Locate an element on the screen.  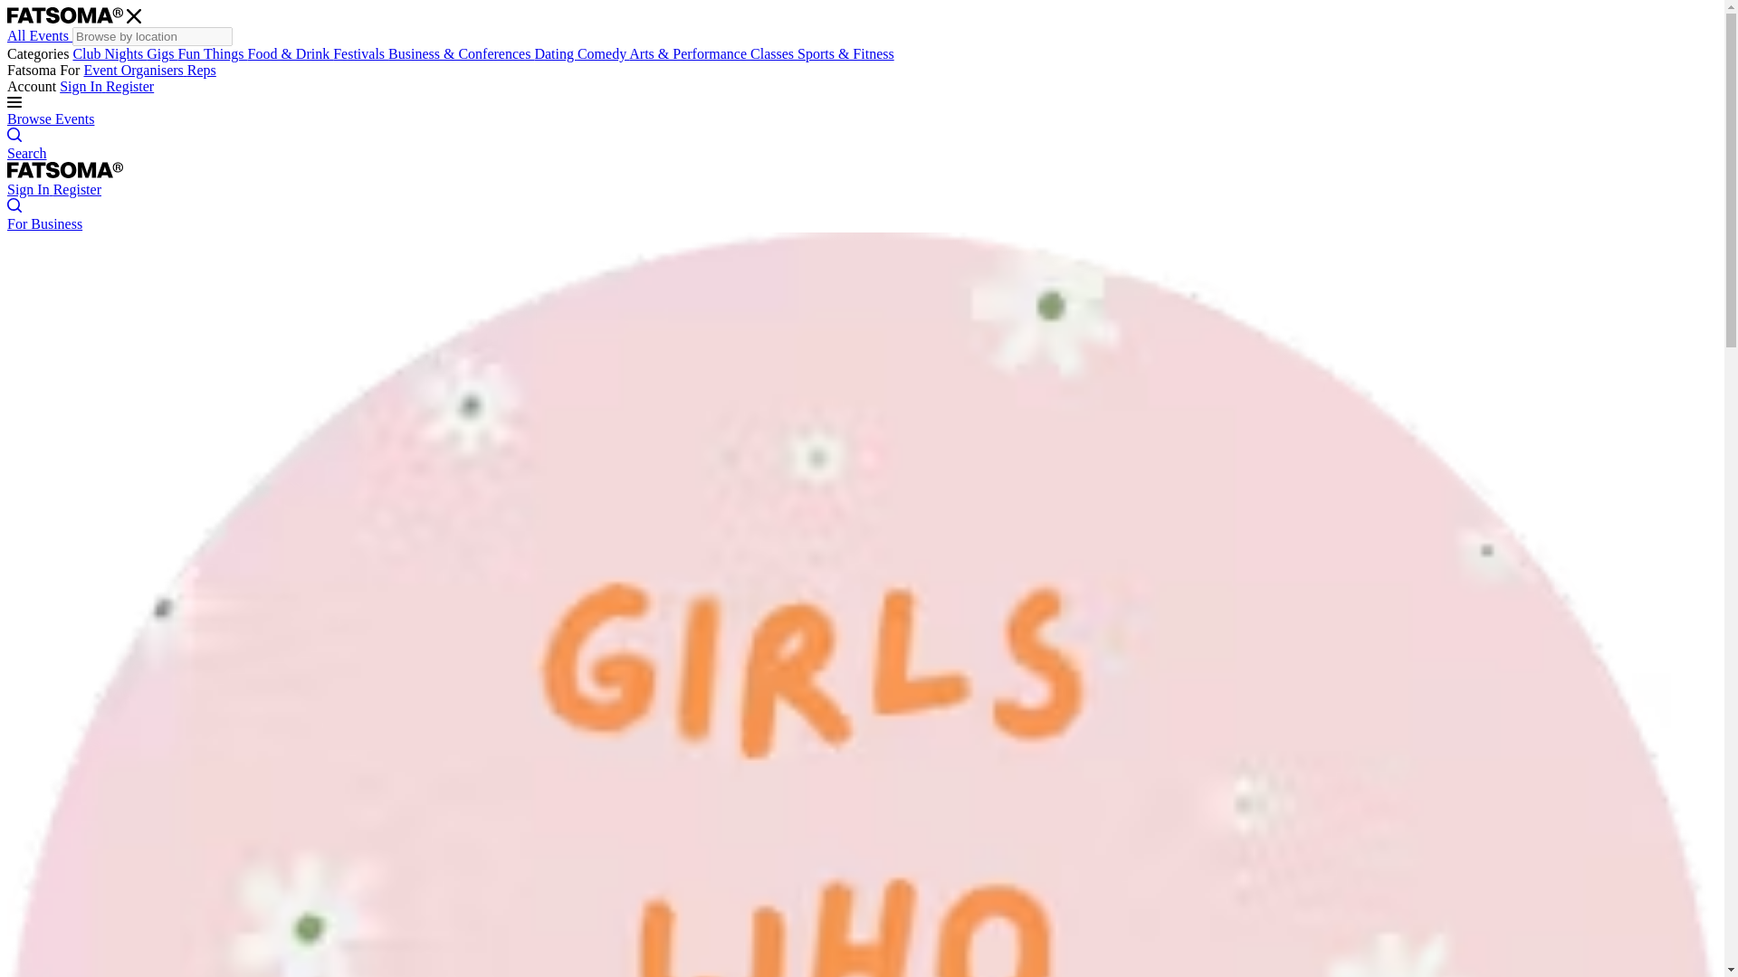
Fatsoma is located at coordinates (65, 172).